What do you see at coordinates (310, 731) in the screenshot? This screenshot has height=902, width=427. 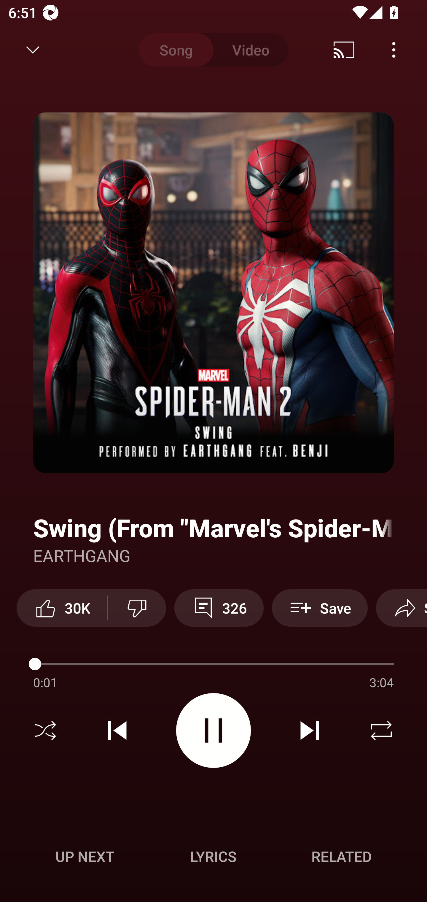 I see `Next track` at bounding box center [310, 731].